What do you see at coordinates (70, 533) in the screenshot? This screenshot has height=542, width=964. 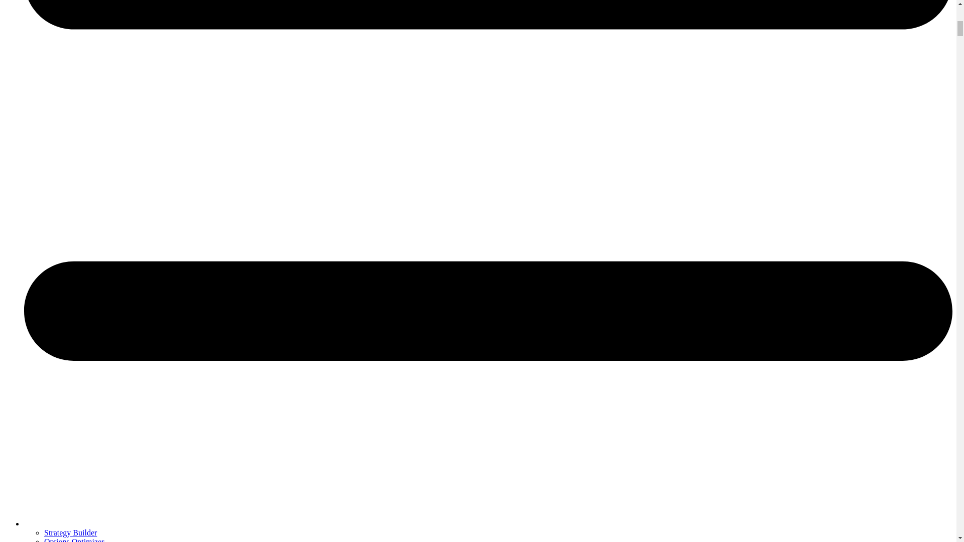 I see `Strategy Builder` at bounding box center [70, 533].